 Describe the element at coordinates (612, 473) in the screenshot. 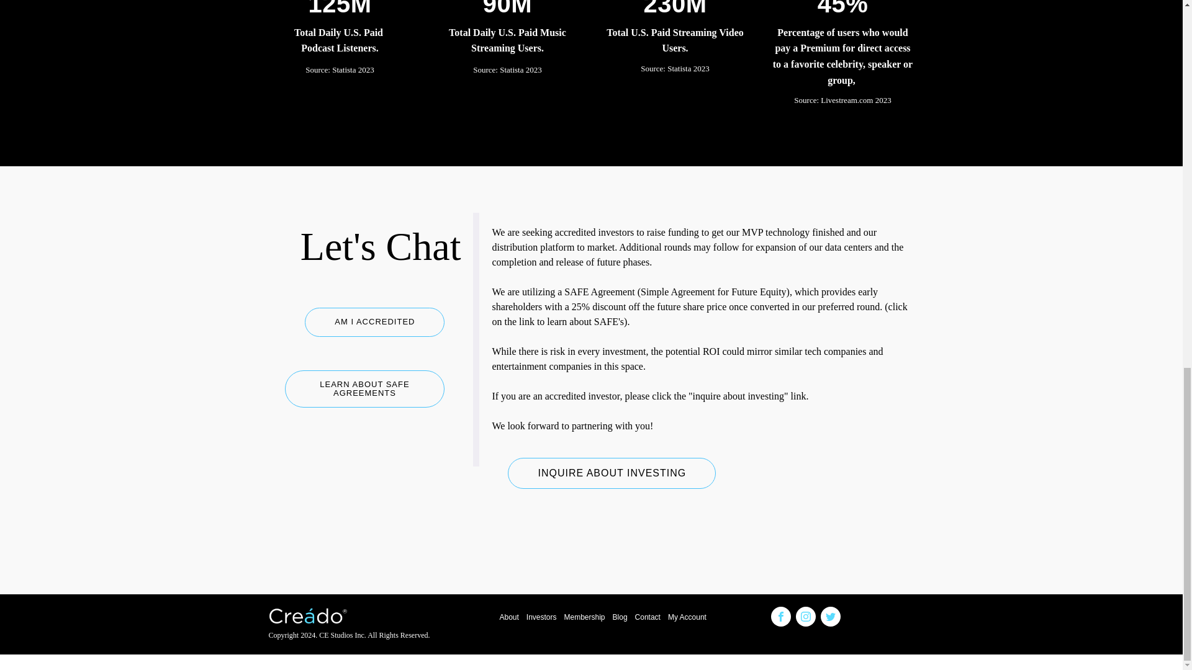

I see `INQUIRE ABOUT INVESTING` at that location.